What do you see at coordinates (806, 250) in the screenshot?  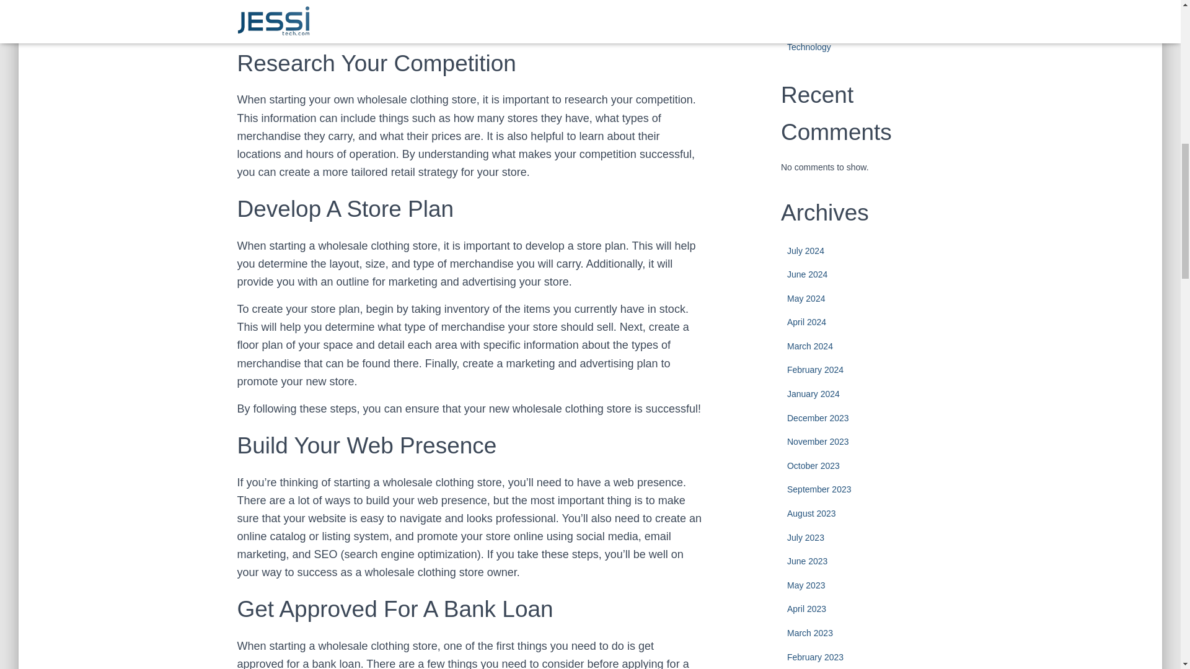 I see `July 2024` at bounding box center [806, 250].